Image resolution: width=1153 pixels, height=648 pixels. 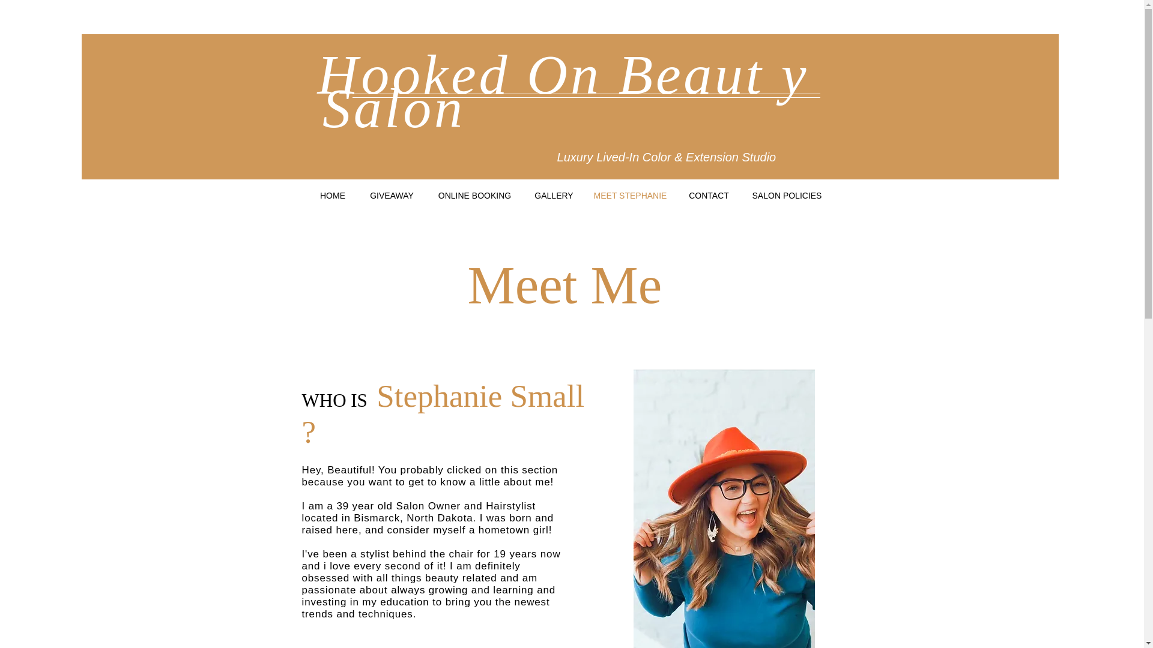 What do you see at coordinates (709, 196) in the screenshot?
I see `CONTACT` at bounding box center [709, 196].